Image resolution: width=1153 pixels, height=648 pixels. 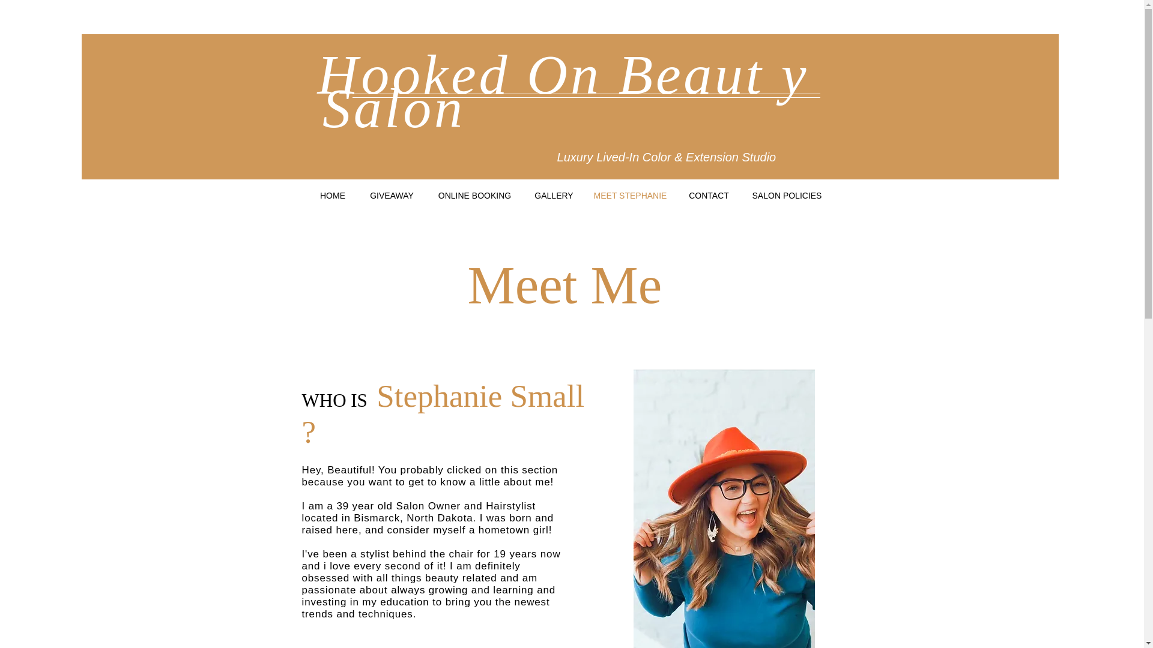 What do you see at coordinates (709, 196) in the screenshot?
I see `CONTACT` at bounding box center [709, 196].